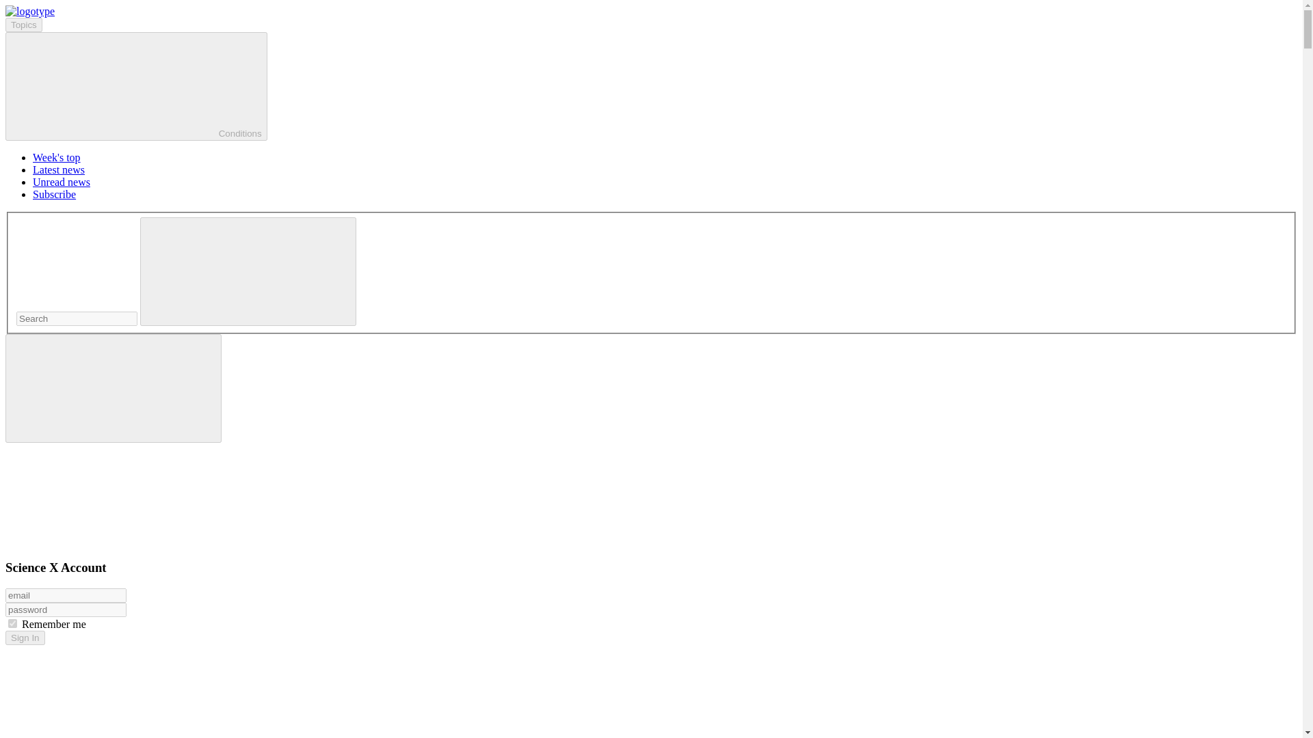 The width and height of the screenshot is (1313, 738). I want to click on Unread news, so click(62, 182).